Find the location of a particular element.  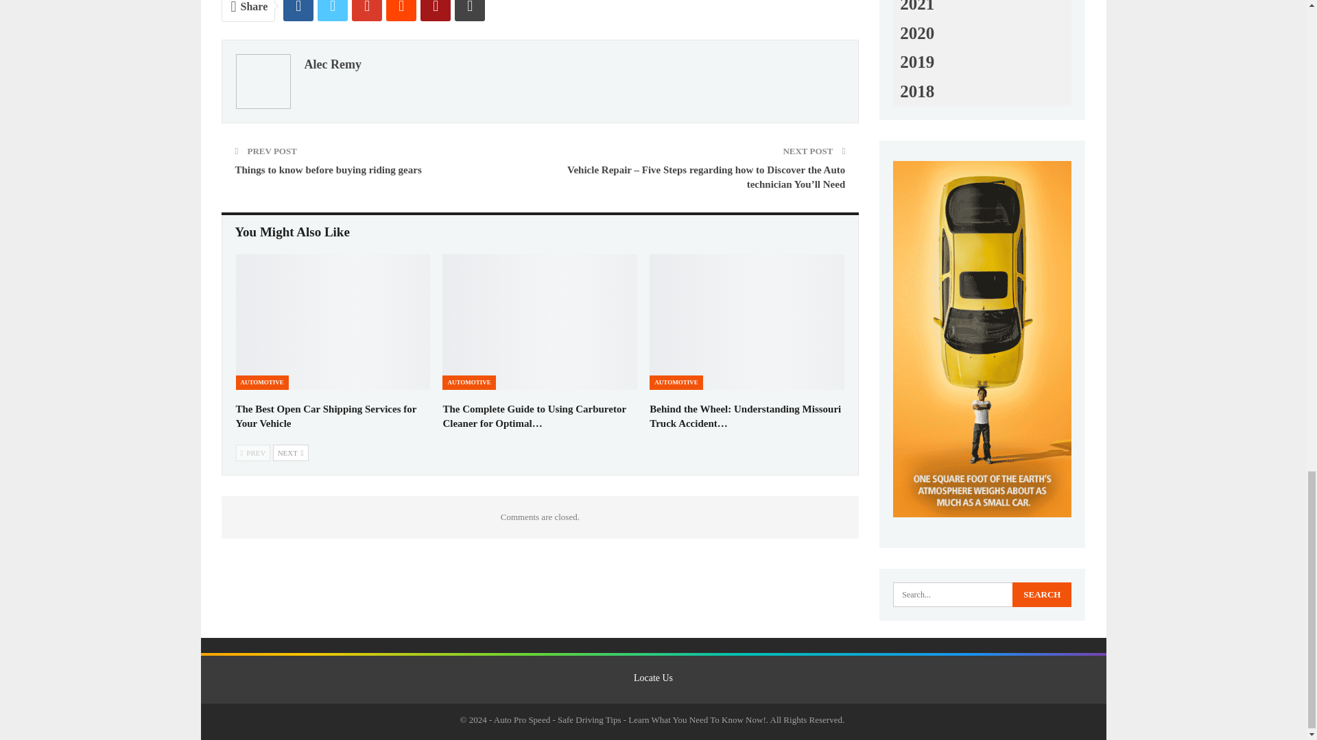

Previous is located at coordinates (253, 452).